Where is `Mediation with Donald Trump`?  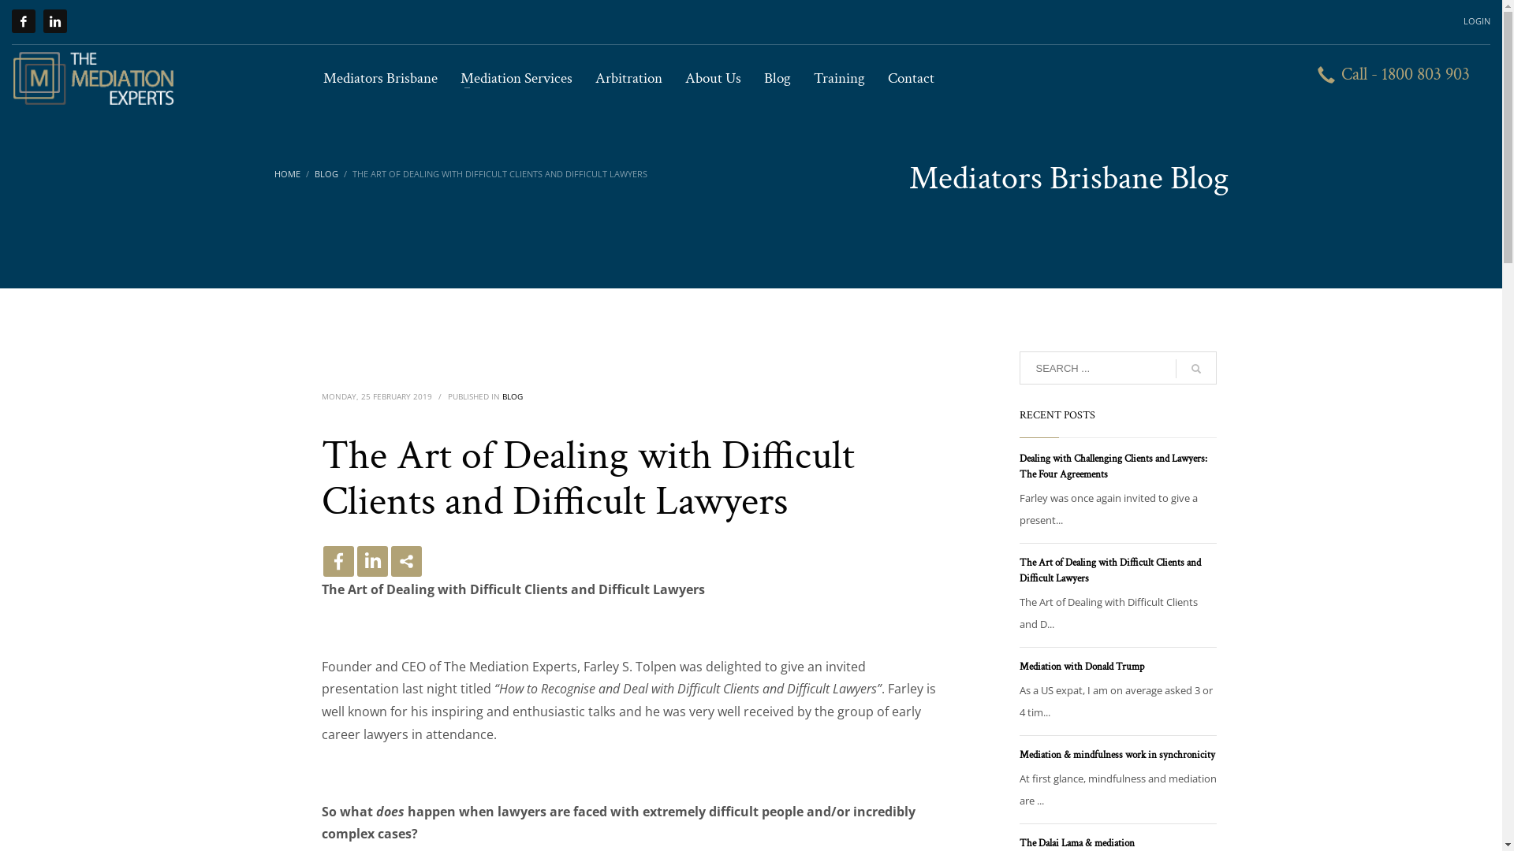
Mediation with Donald Trump is located at coordinates (1081, 667).